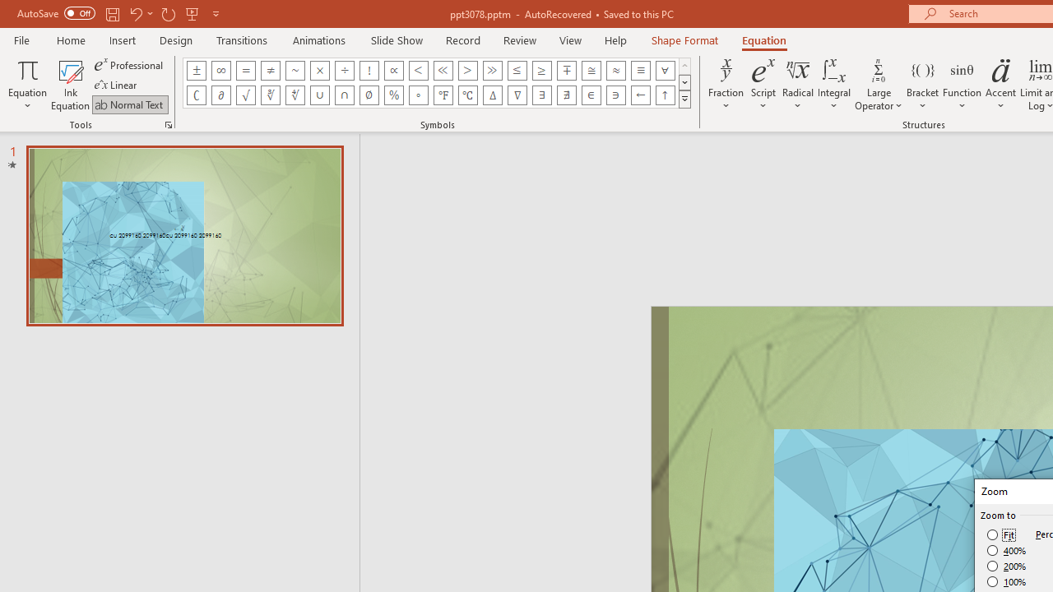  I want to click on Equation Symbol Up Arrow, so click(665, 95).